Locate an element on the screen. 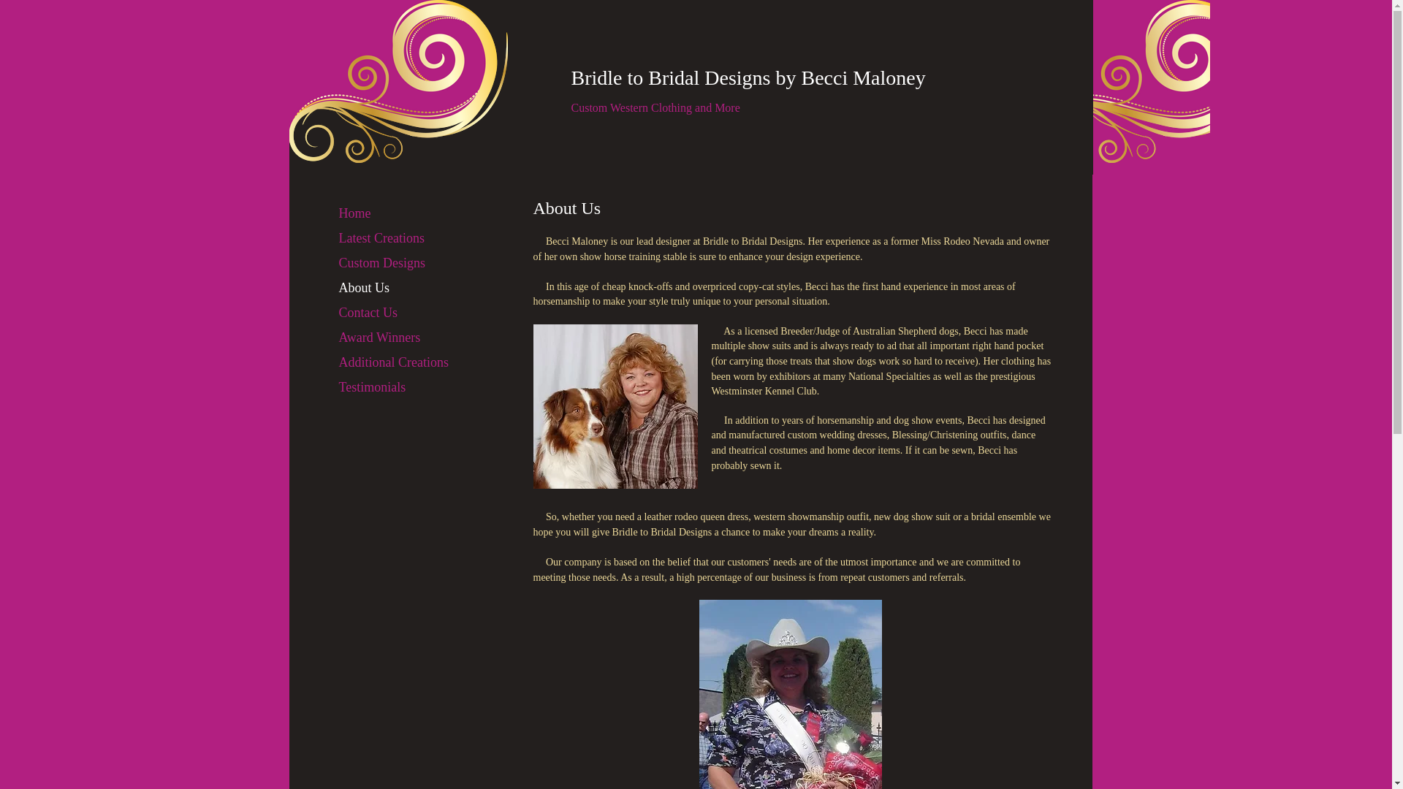 This screenshot has height=789, width=1403. Custom Designs is located at coordinates (382, 263).